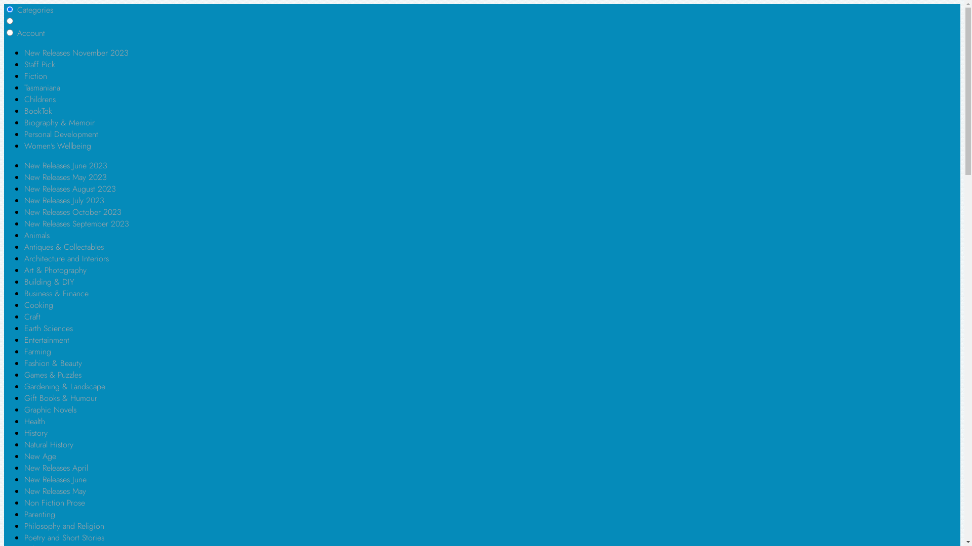  What do you see at coordinates (36, 433) in the screenshot?
I see `History` at bounding box center [36, 433].